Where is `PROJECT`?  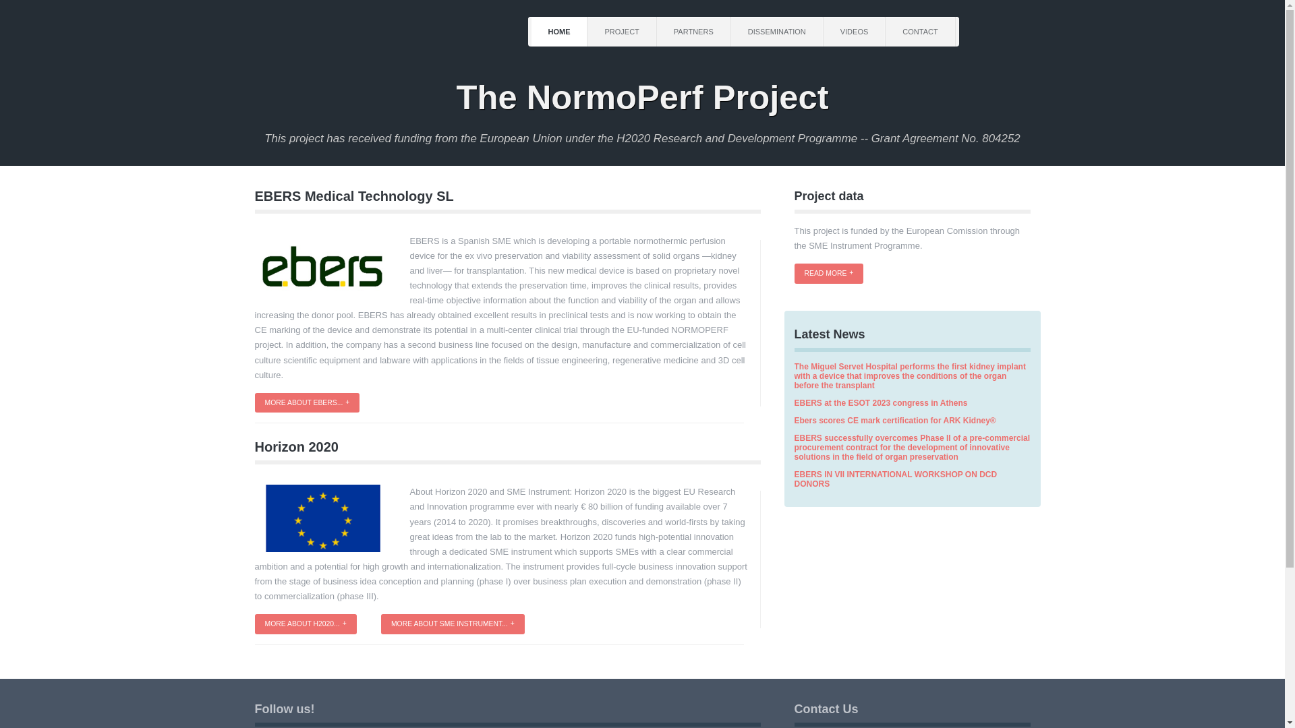 PROJECT is located at coordinates (622, 31).